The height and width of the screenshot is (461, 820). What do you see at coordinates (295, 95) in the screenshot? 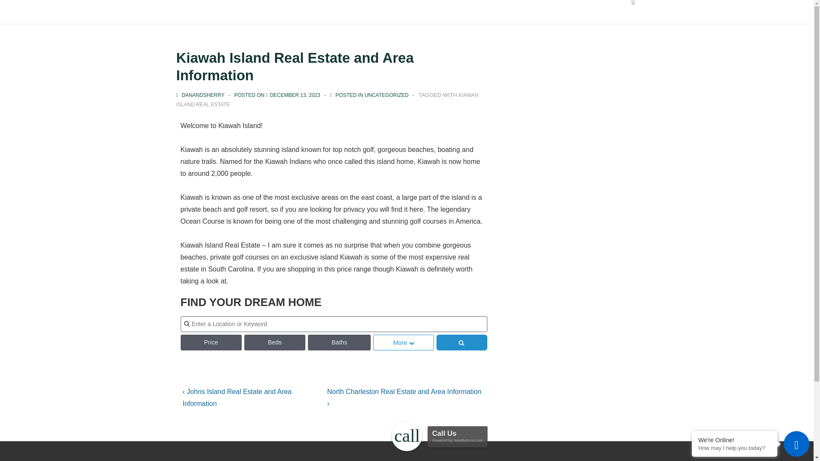
I see `DECEMBER 13, 2023` at bounding box center [295, 95].